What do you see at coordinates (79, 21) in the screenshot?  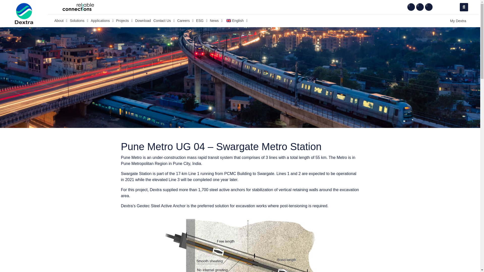 I see `Solutions` at bounding box center [79, 21].